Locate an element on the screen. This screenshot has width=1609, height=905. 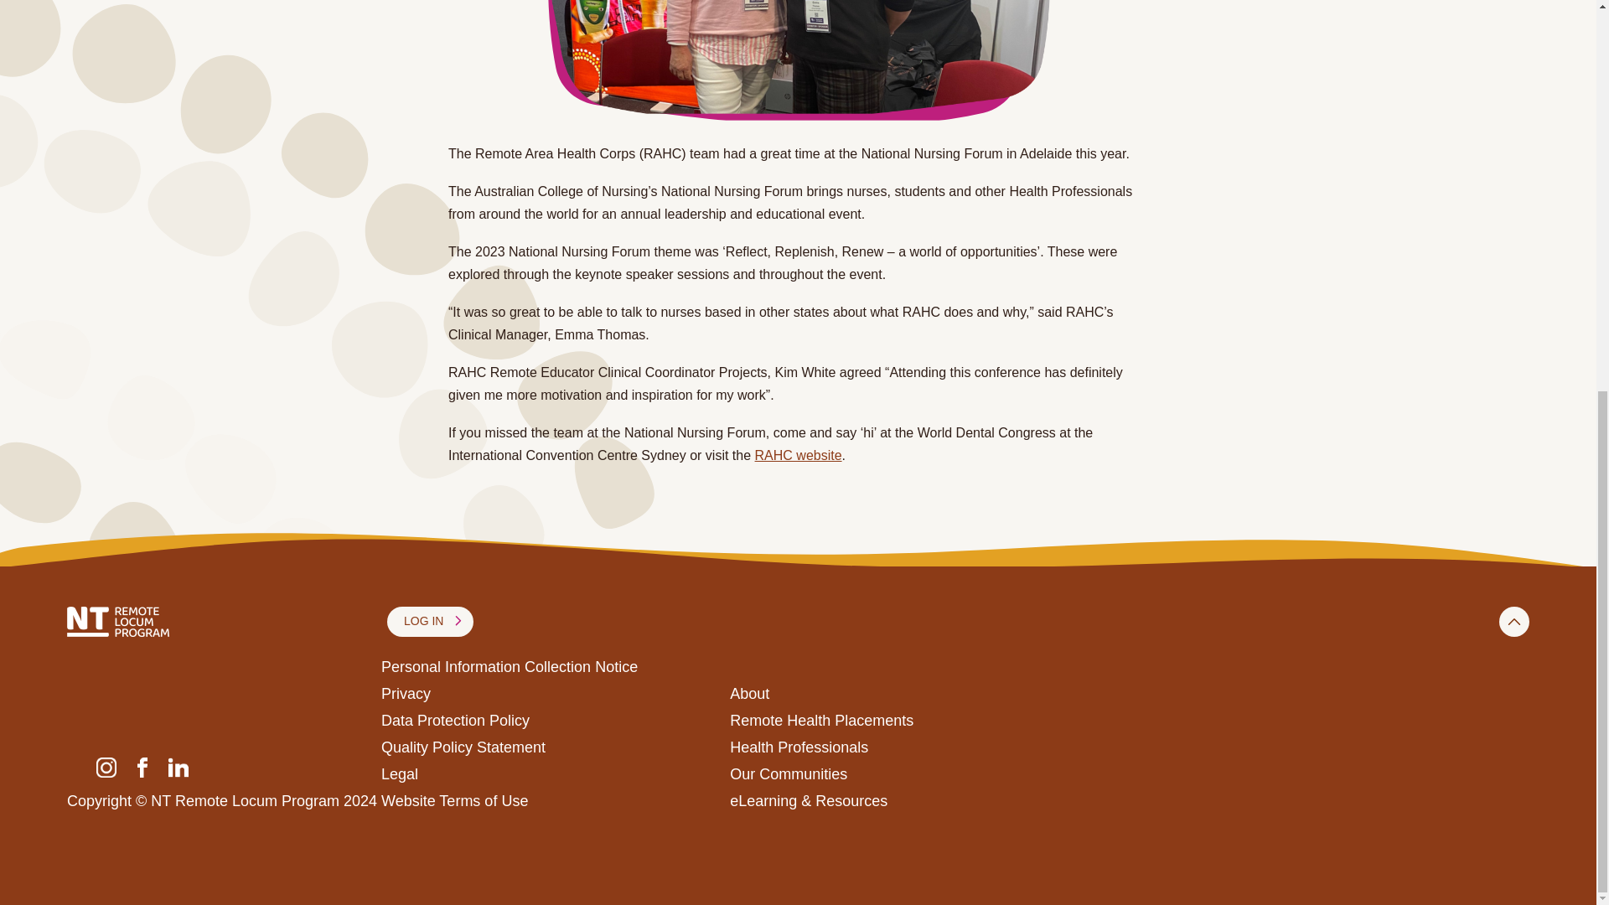
RAHC website is located at coordinates (798, 454).